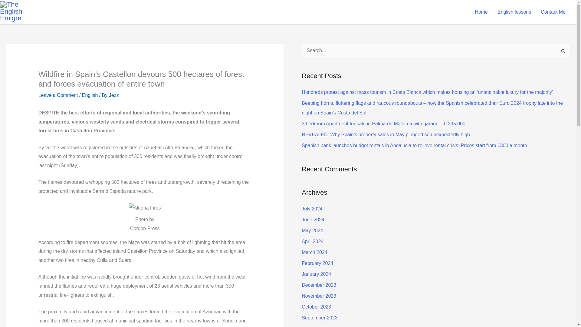 The image size is (581, 327). I want to click on December 2023, so click(319, 285).